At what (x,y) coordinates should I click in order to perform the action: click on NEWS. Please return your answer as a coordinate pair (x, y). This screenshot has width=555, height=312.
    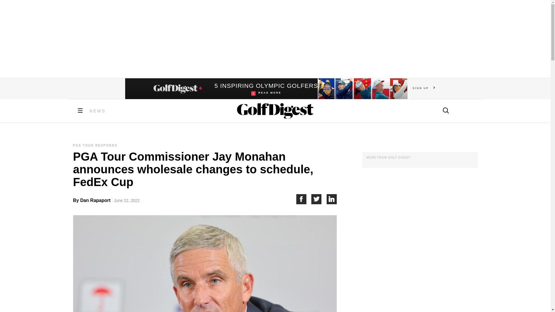
    Looking at the image, I should click on (98, 111).